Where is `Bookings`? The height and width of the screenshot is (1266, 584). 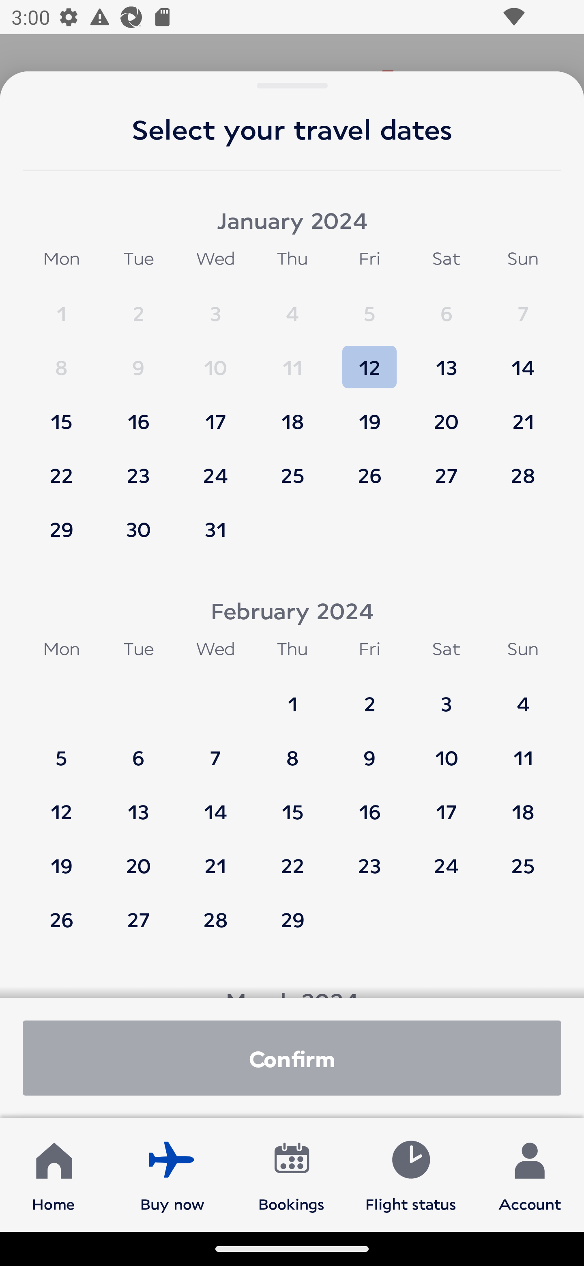
Bookings is located at coordinates (292, 1174).